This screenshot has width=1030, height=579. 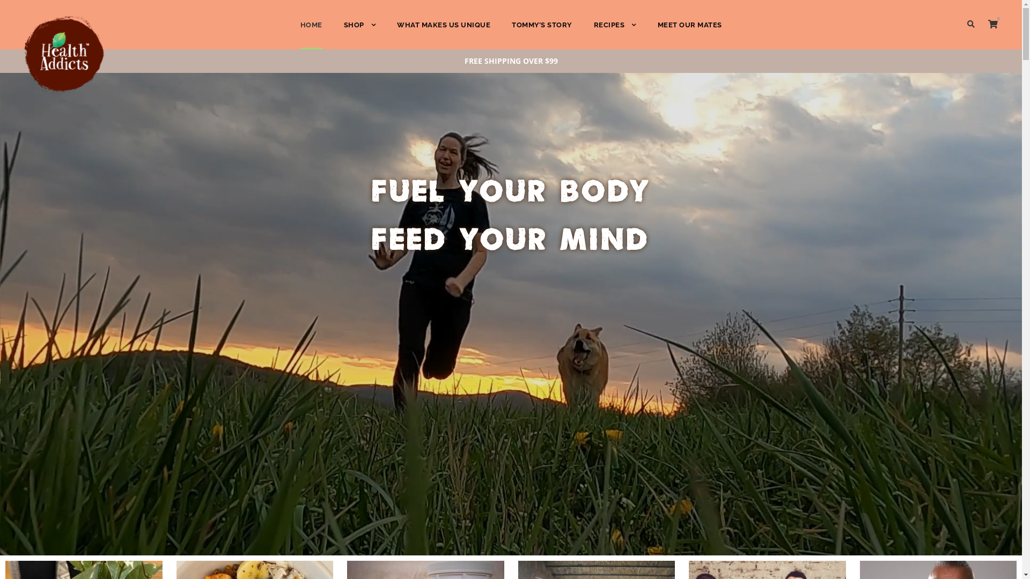 What do you see at coordinates (389, 401) in the screenshot?
I see `SHOP` at bounding box center [389, 401].